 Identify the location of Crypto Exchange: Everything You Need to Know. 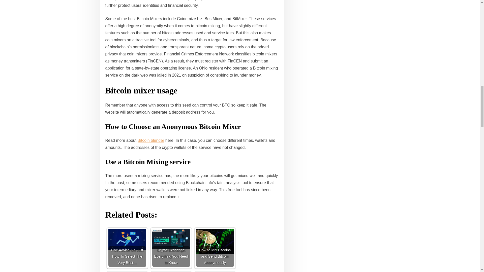
(171, 248).